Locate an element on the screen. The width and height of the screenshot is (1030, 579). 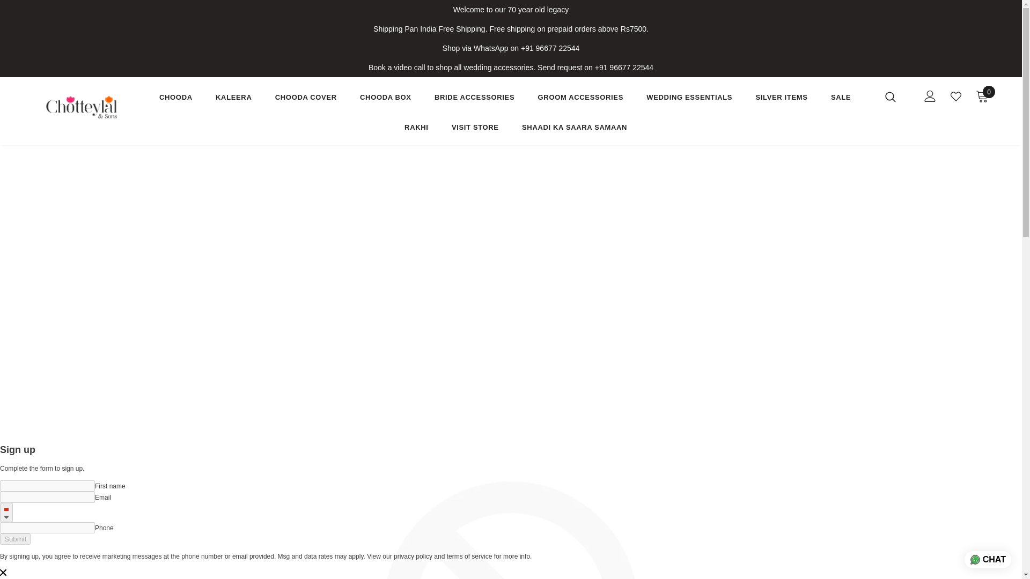
My Wish Lists is located at coordinates (956, 96).